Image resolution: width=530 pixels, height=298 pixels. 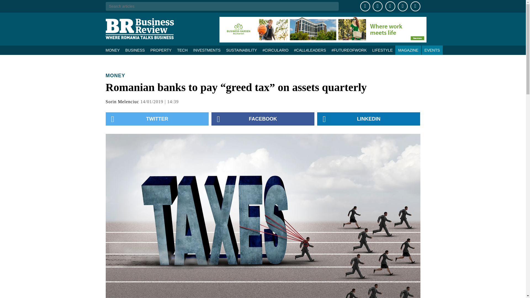 What do you see at coordinates (114, 50) in the screenshot?
I see `MONEY` at bounding box center [114, 50].